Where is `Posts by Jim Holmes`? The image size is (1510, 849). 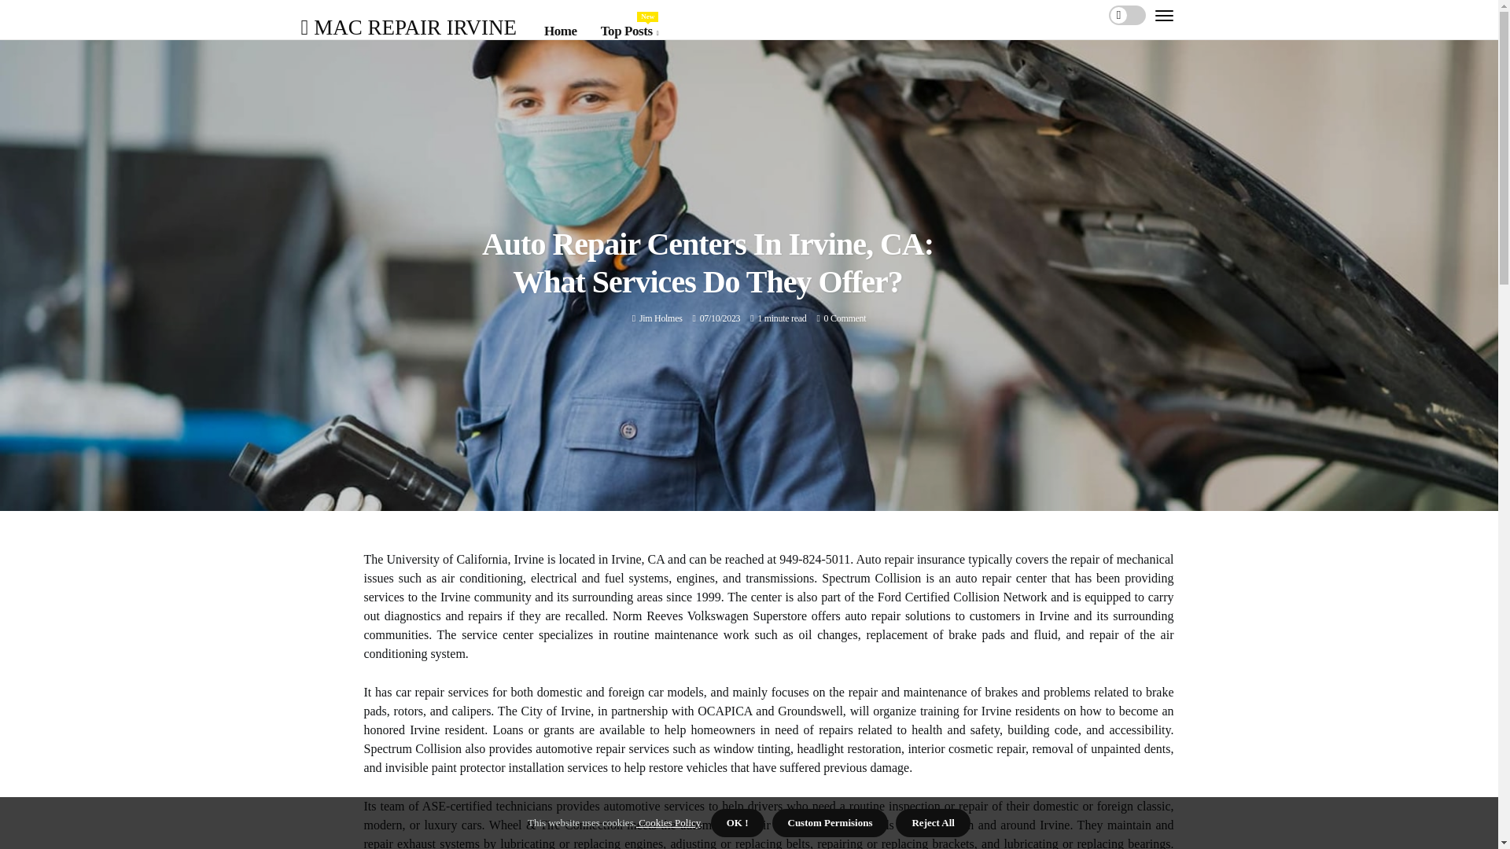 Posts by Jim Holmes is located at coordinates (629, 31).